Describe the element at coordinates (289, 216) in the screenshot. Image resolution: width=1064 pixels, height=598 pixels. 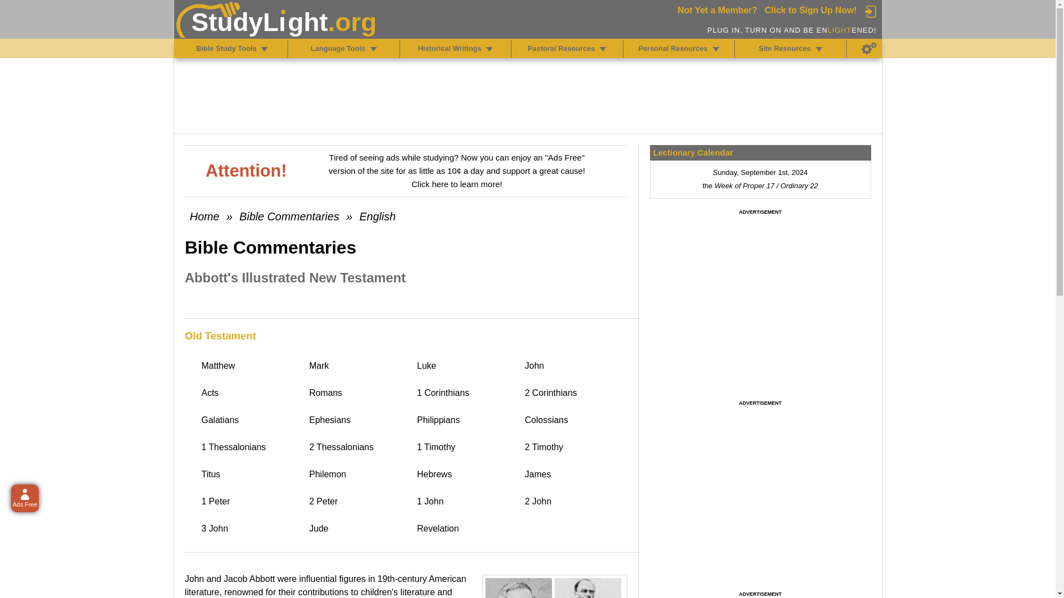
I see `Bible Commentaries` at that location.